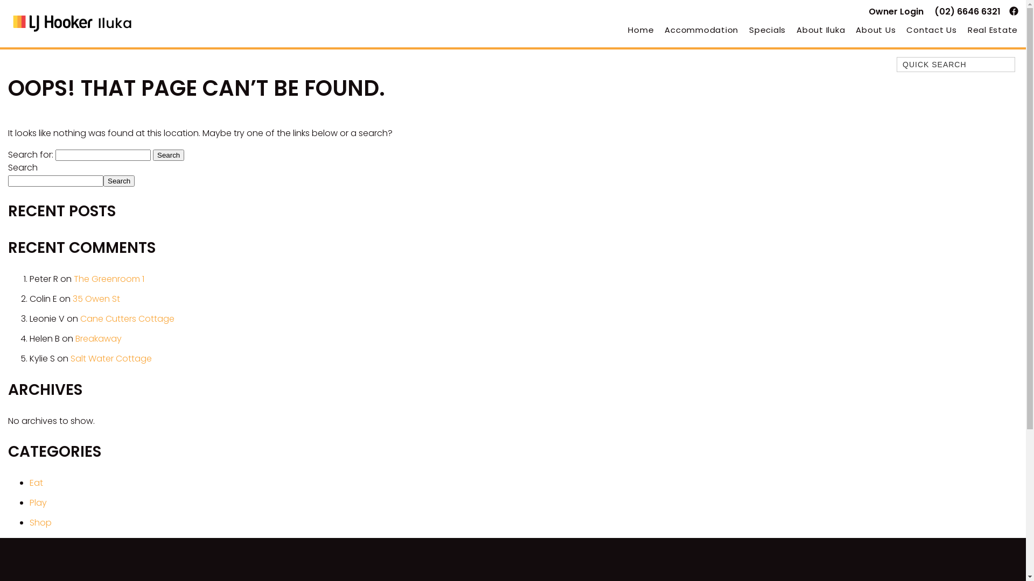  I want to click on Owner Login, so click(896, 12).